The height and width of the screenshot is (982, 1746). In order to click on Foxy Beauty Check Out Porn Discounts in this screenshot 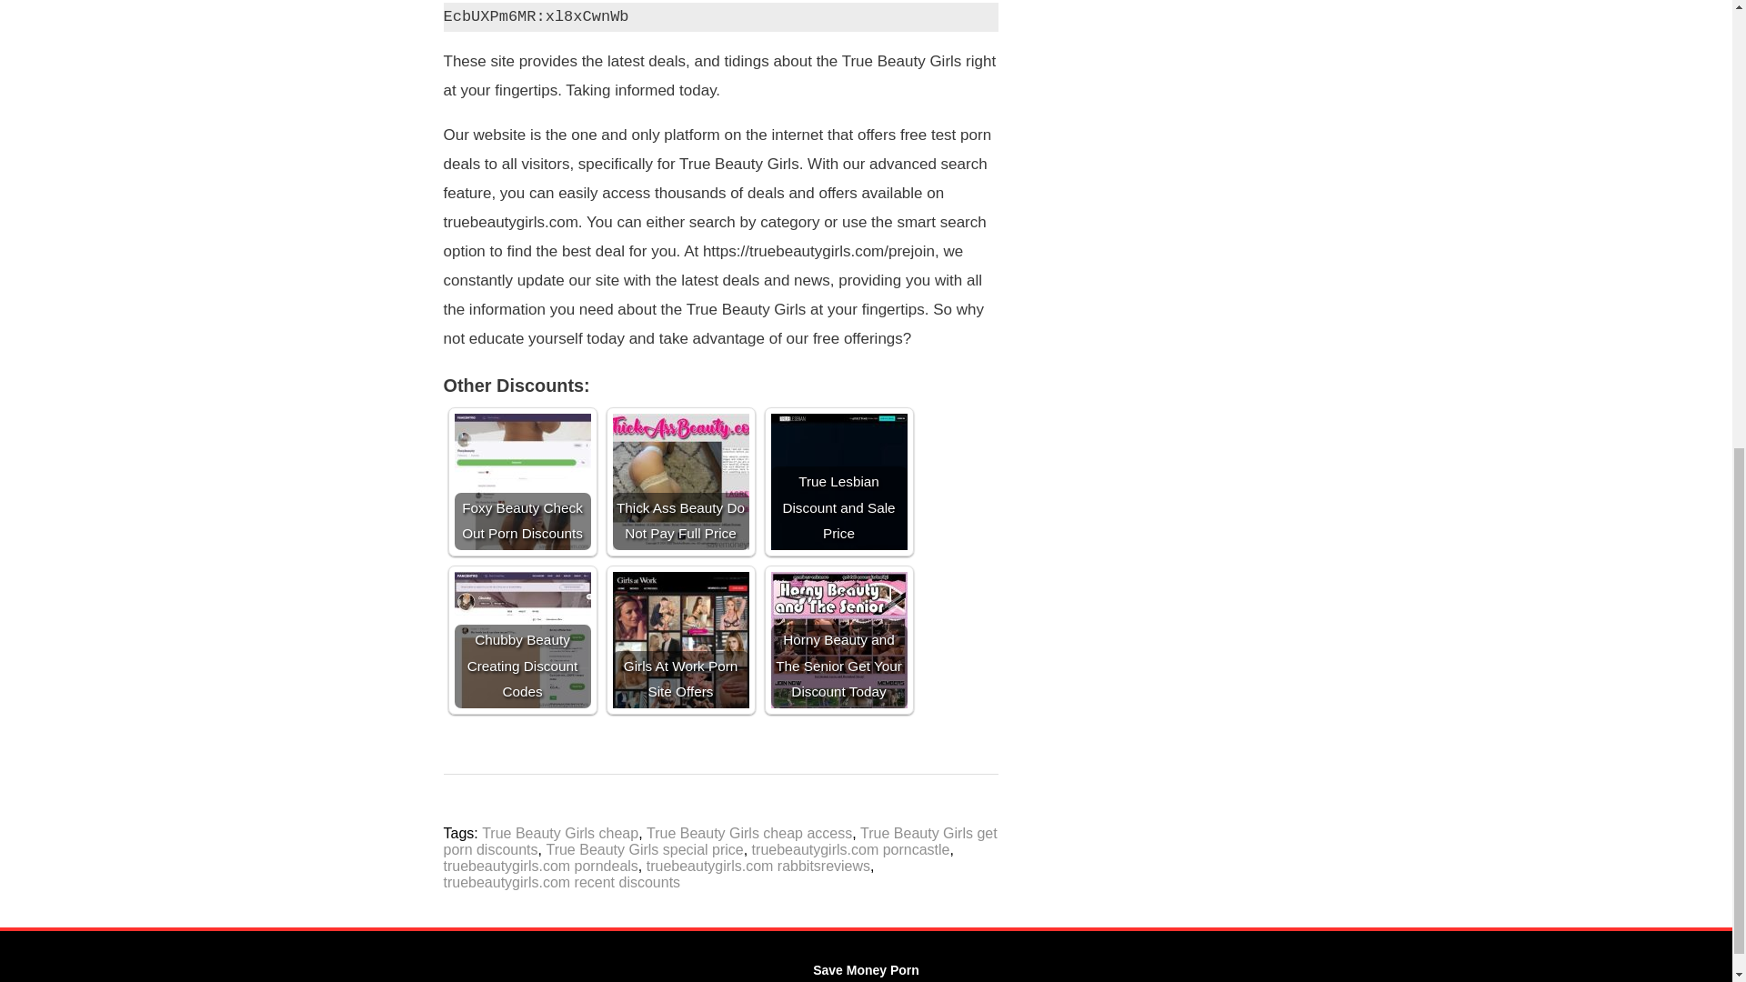, I will do `click(522, 481)`.